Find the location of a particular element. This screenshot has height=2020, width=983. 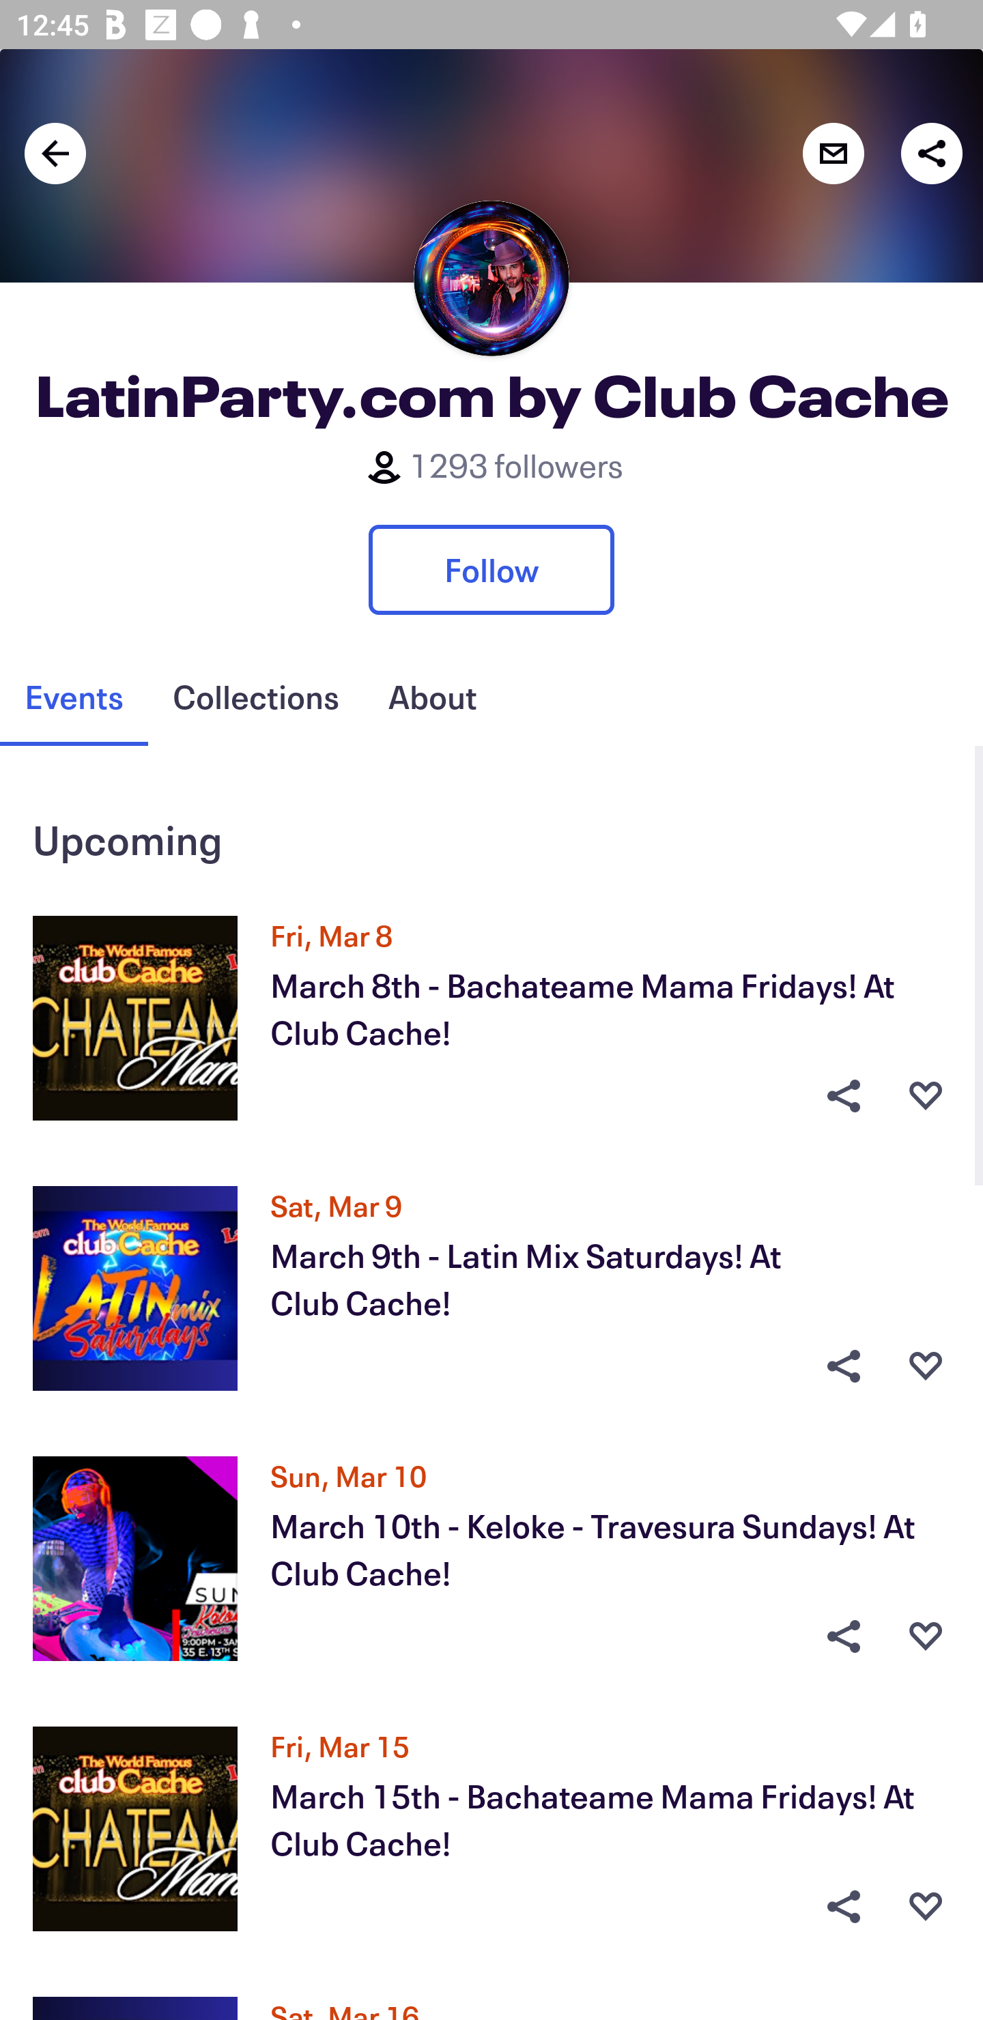

Share Event is located at coordinates (843, 1366).